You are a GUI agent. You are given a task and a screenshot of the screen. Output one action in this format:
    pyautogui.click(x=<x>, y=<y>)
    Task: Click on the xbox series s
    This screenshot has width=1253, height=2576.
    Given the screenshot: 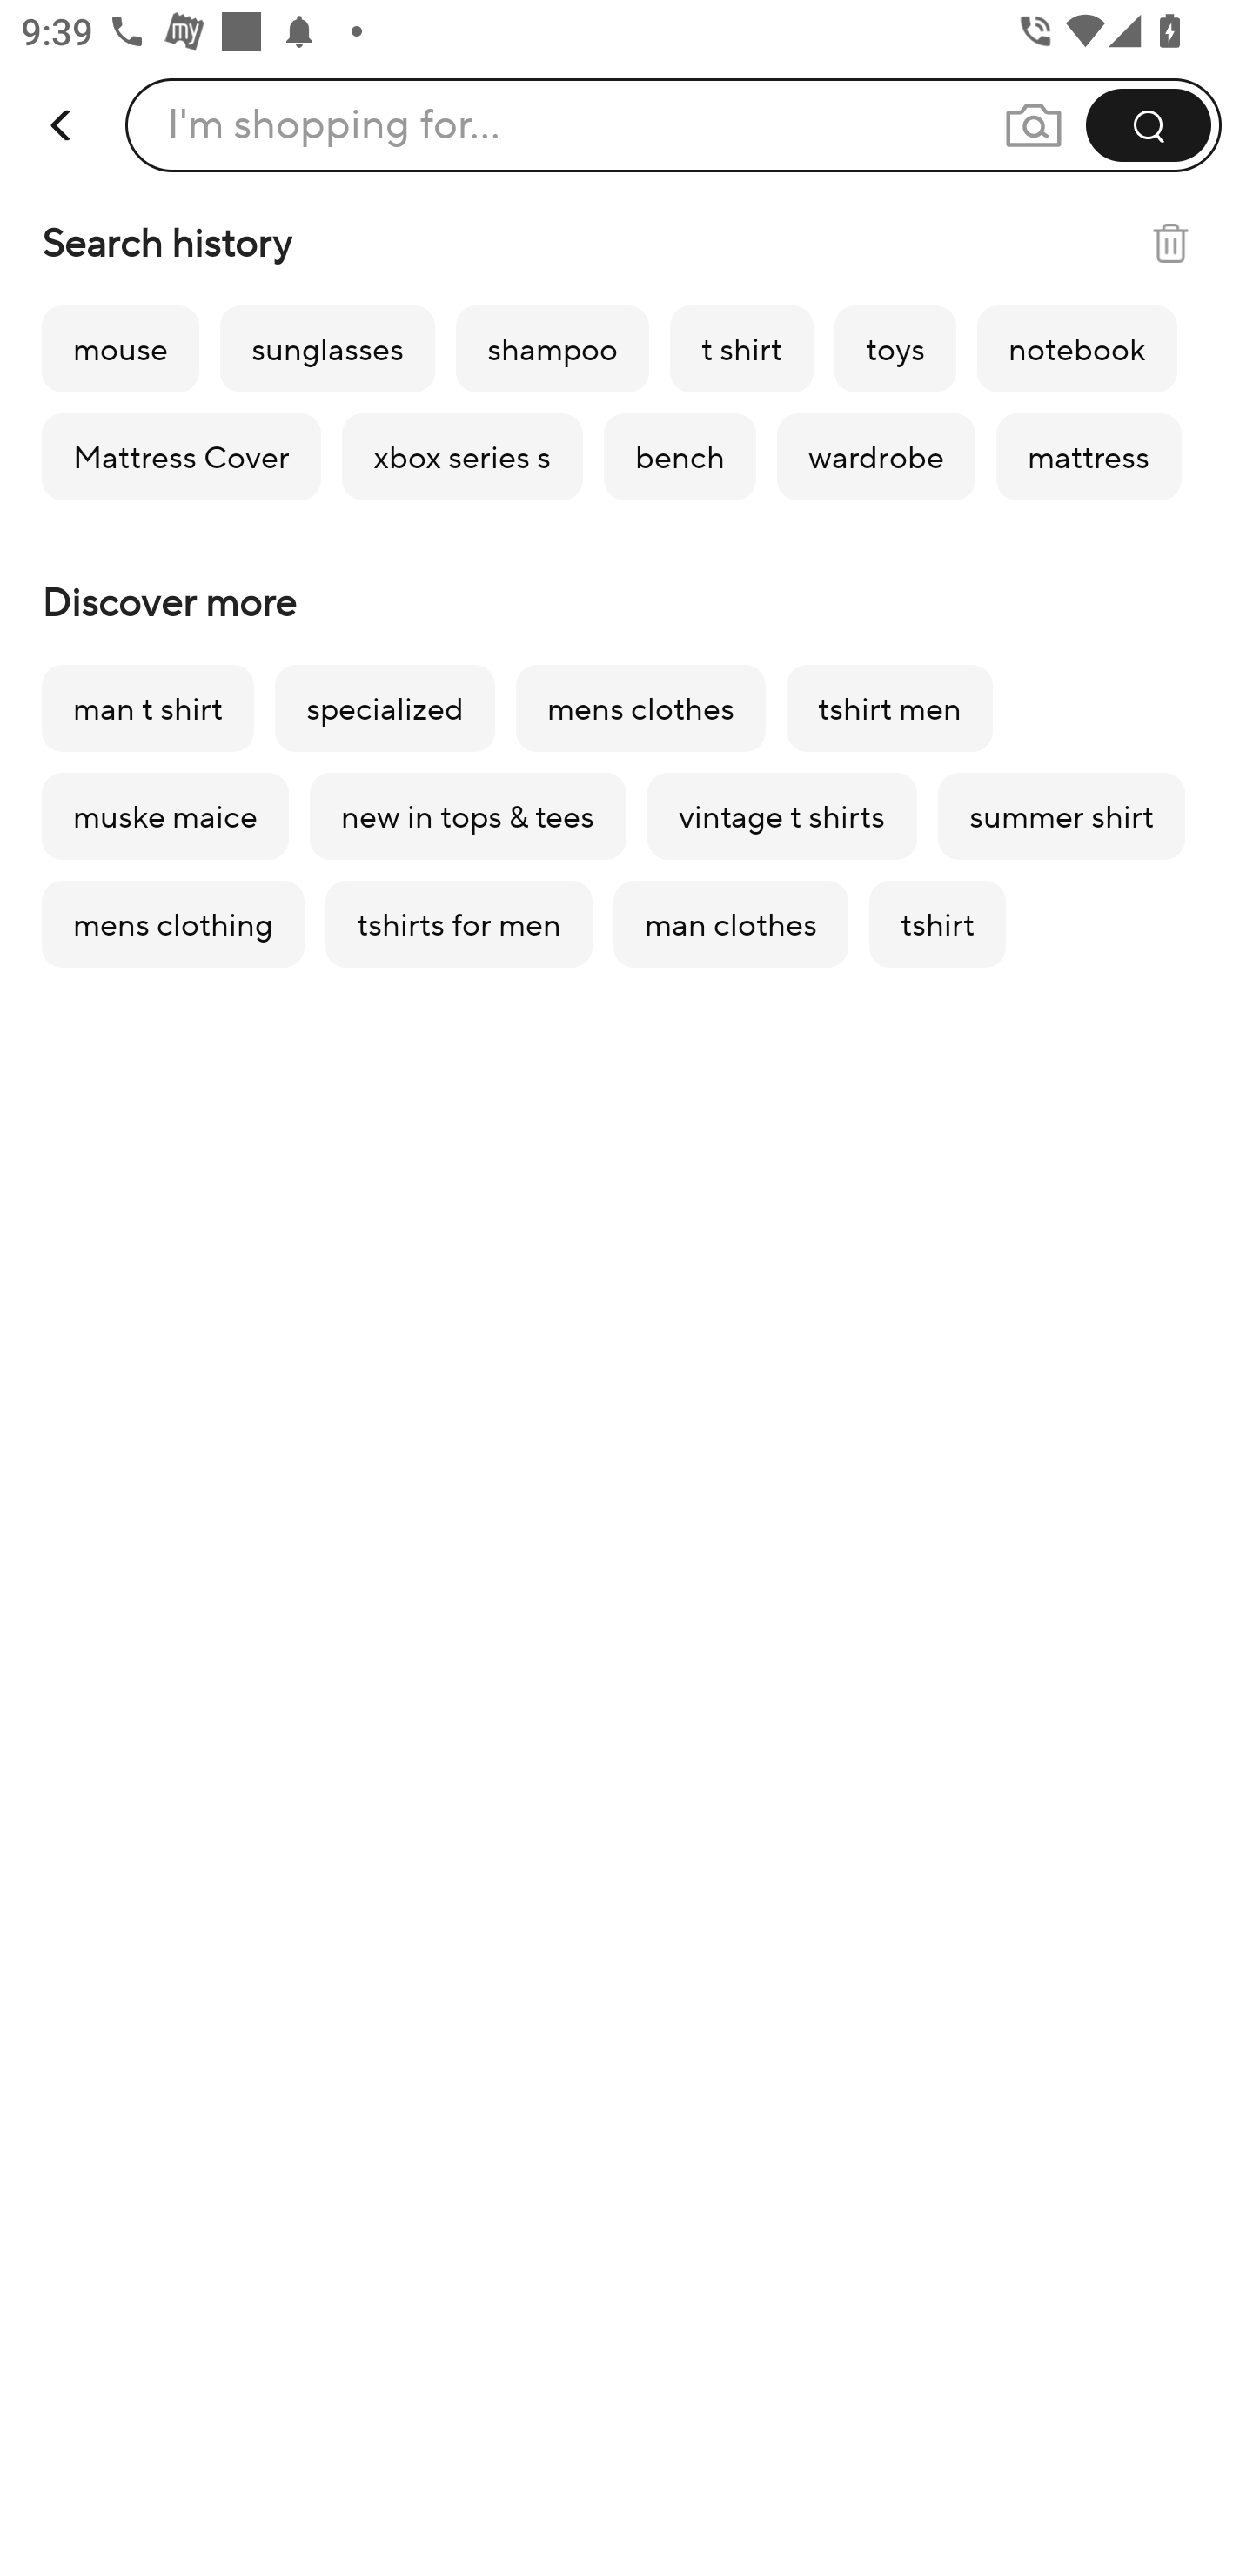 What is the action you would take?
    pyautogui.click(x=462, y=456)
    